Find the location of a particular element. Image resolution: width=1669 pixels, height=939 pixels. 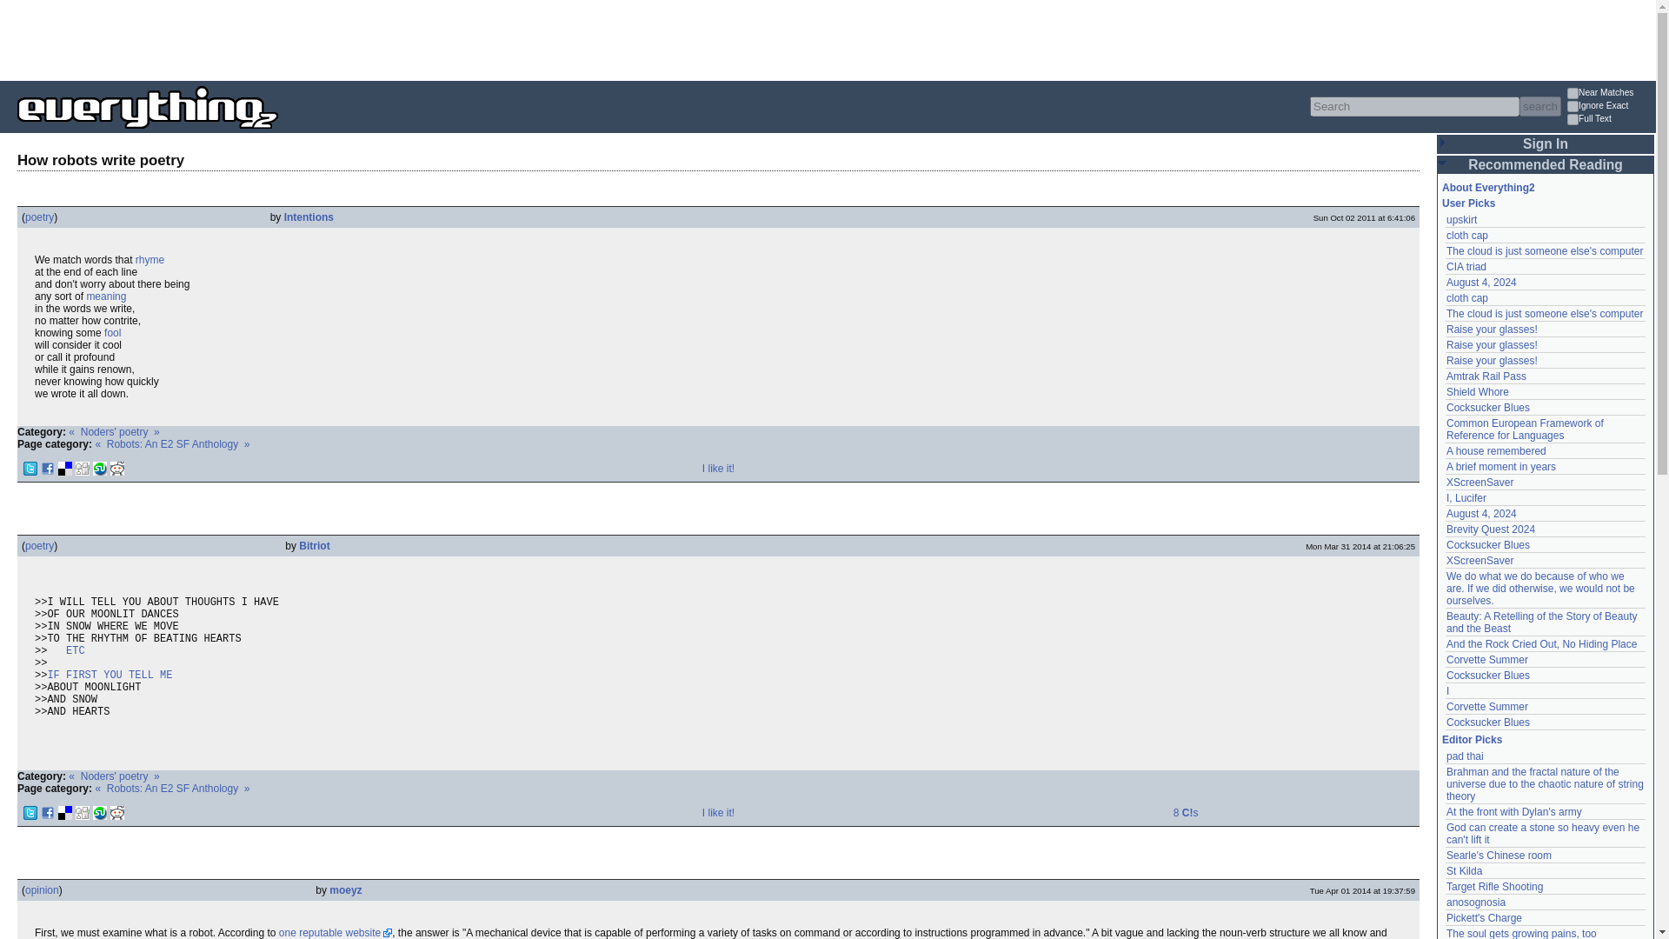

Noders' poetry is located at coordinates (114, 776).